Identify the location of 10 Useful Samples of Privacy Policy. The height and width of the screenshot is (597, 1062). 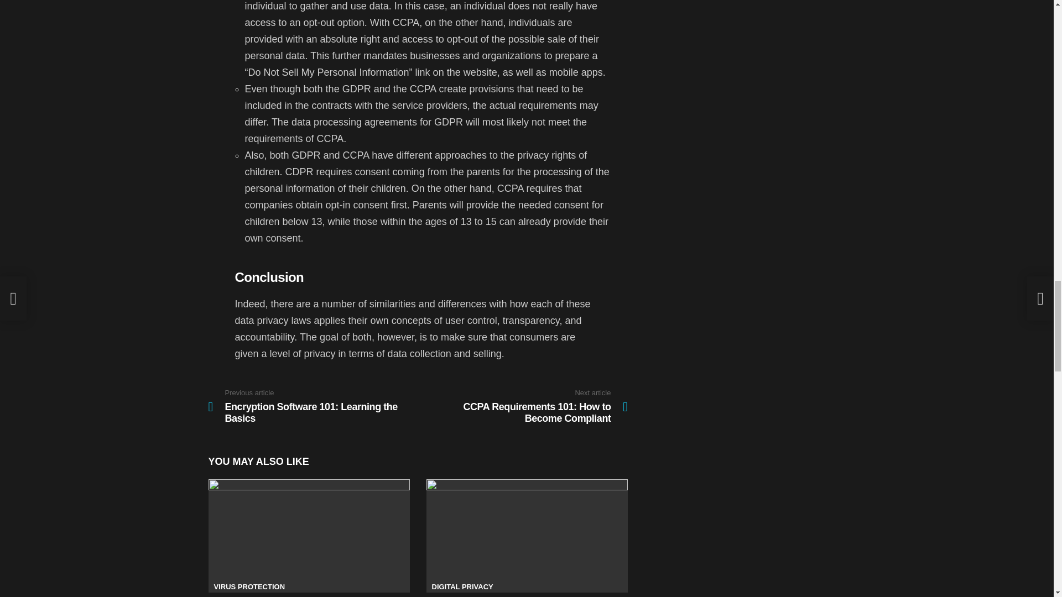
(249, 587).